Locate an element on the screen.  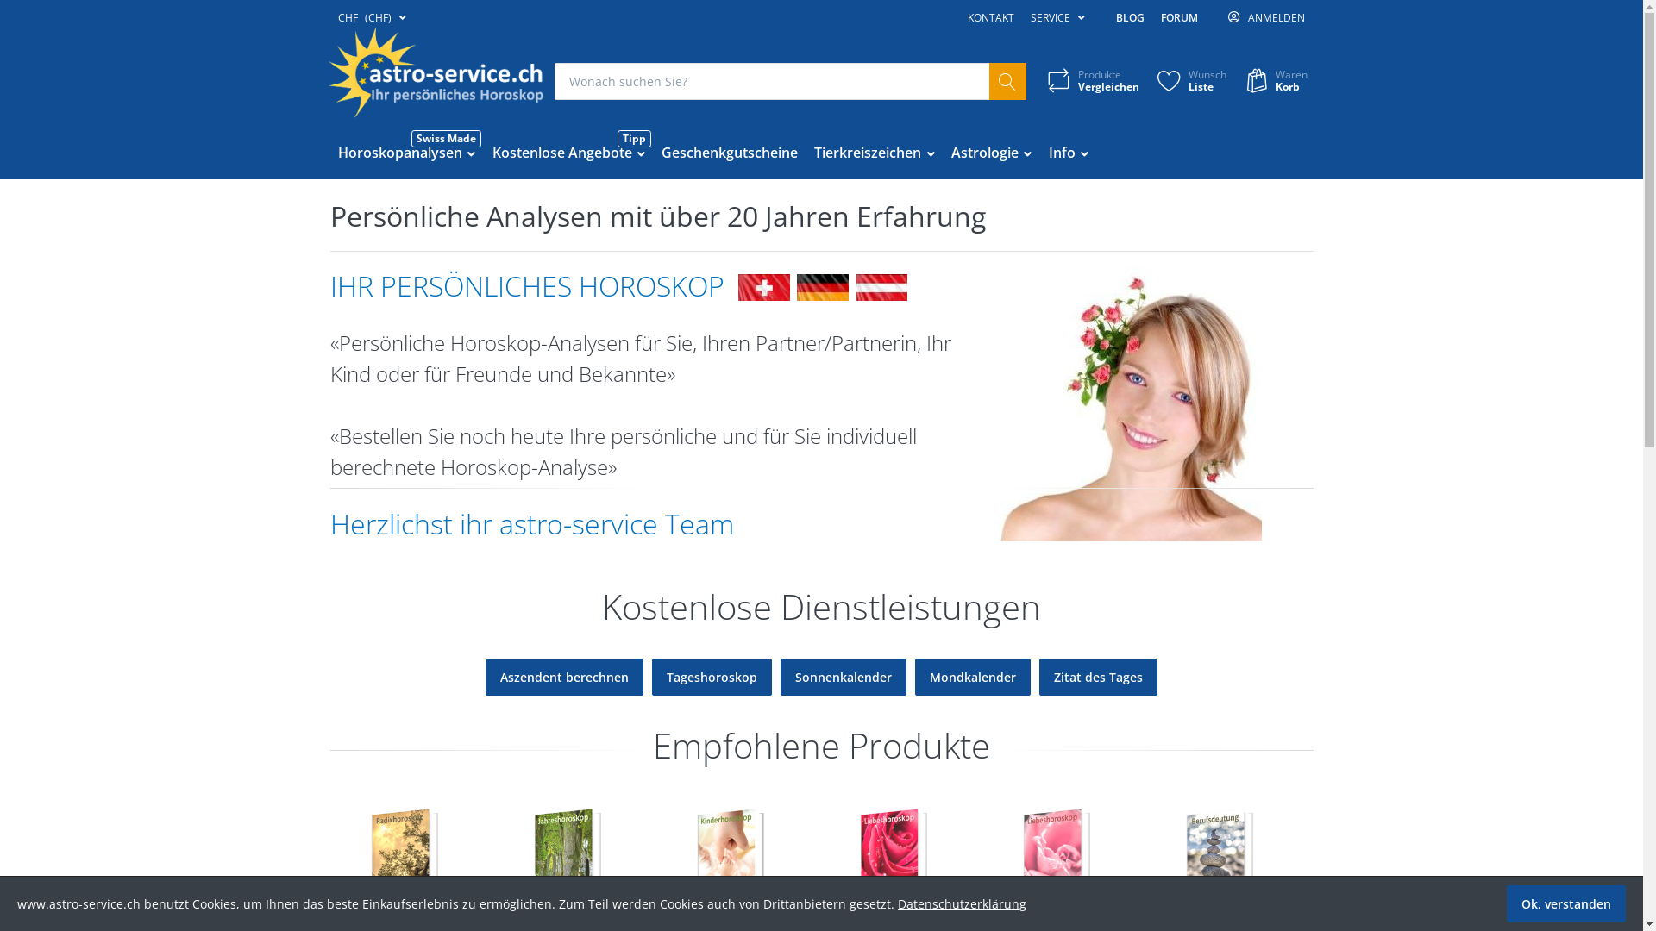
Astrologie is located at coordinates (992, 153).